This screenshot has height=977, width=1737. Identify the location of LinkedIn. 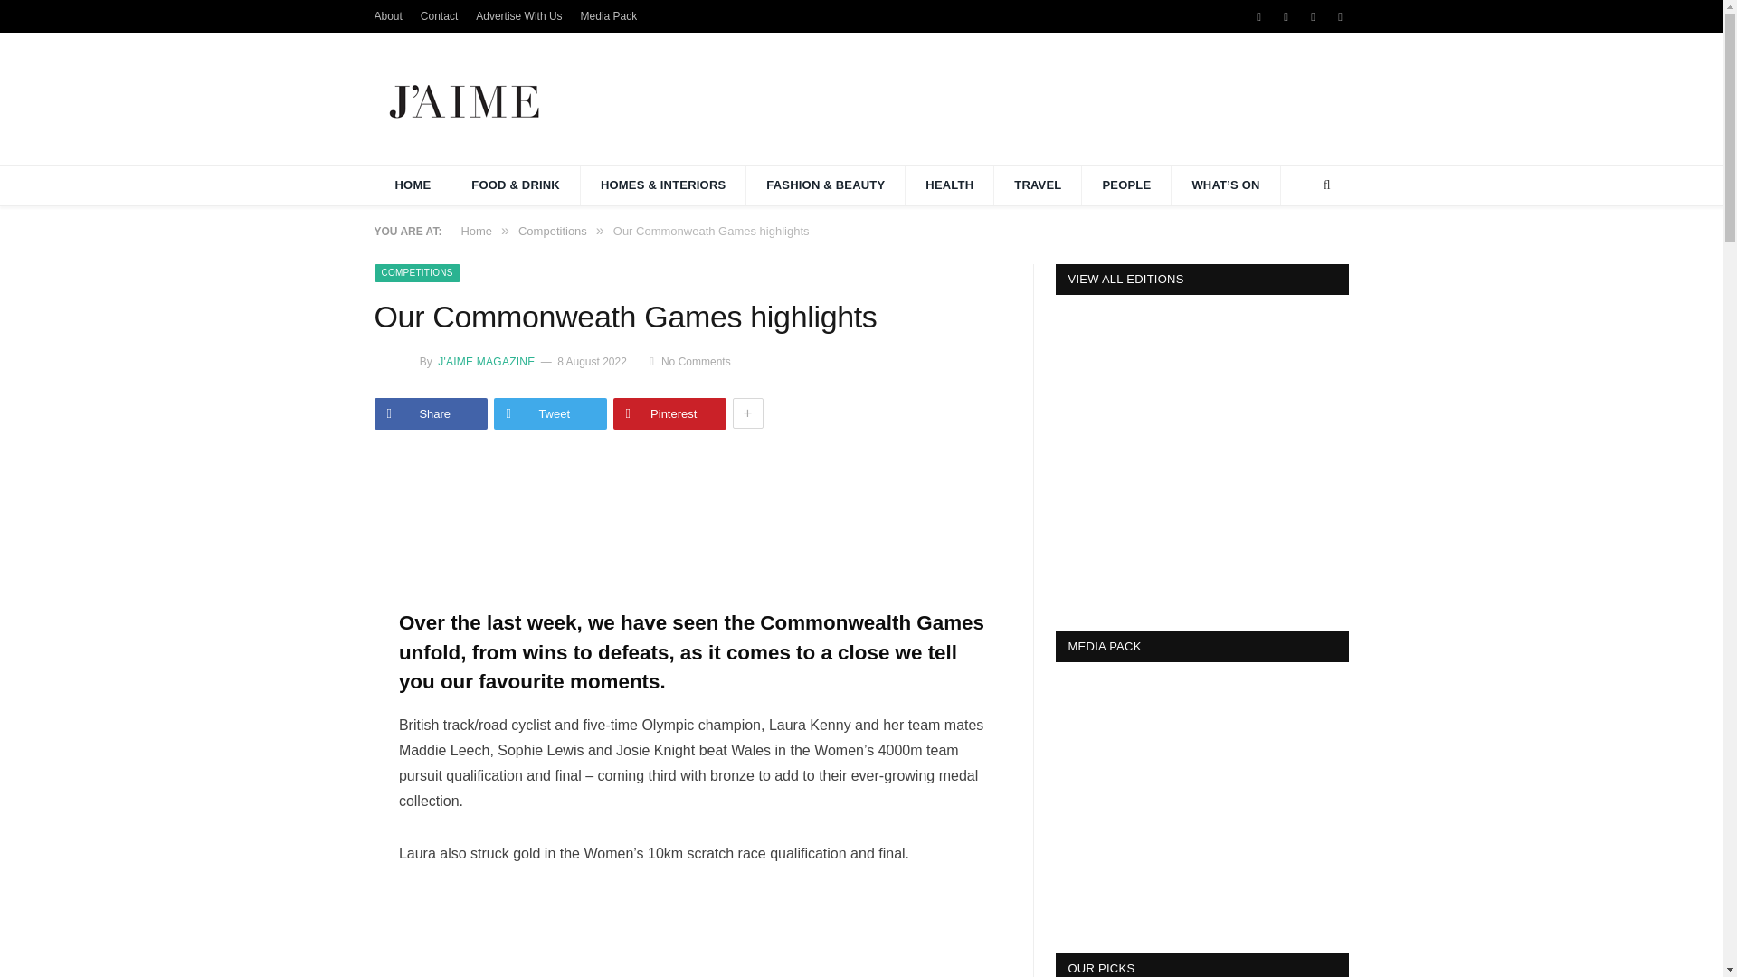
(1341, 16).